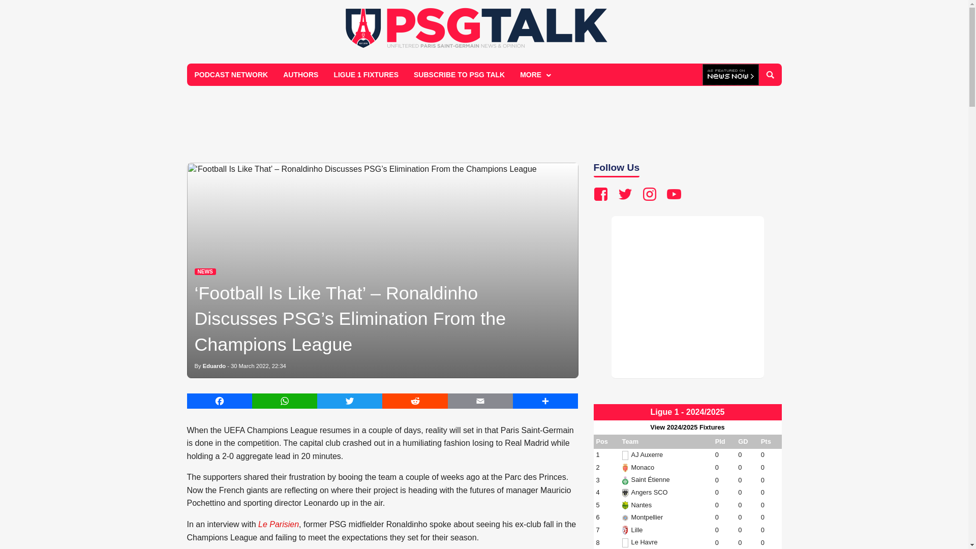  Describe the element at coordinates (415, 401) in the screenshot. I see `Reddit` at that location.